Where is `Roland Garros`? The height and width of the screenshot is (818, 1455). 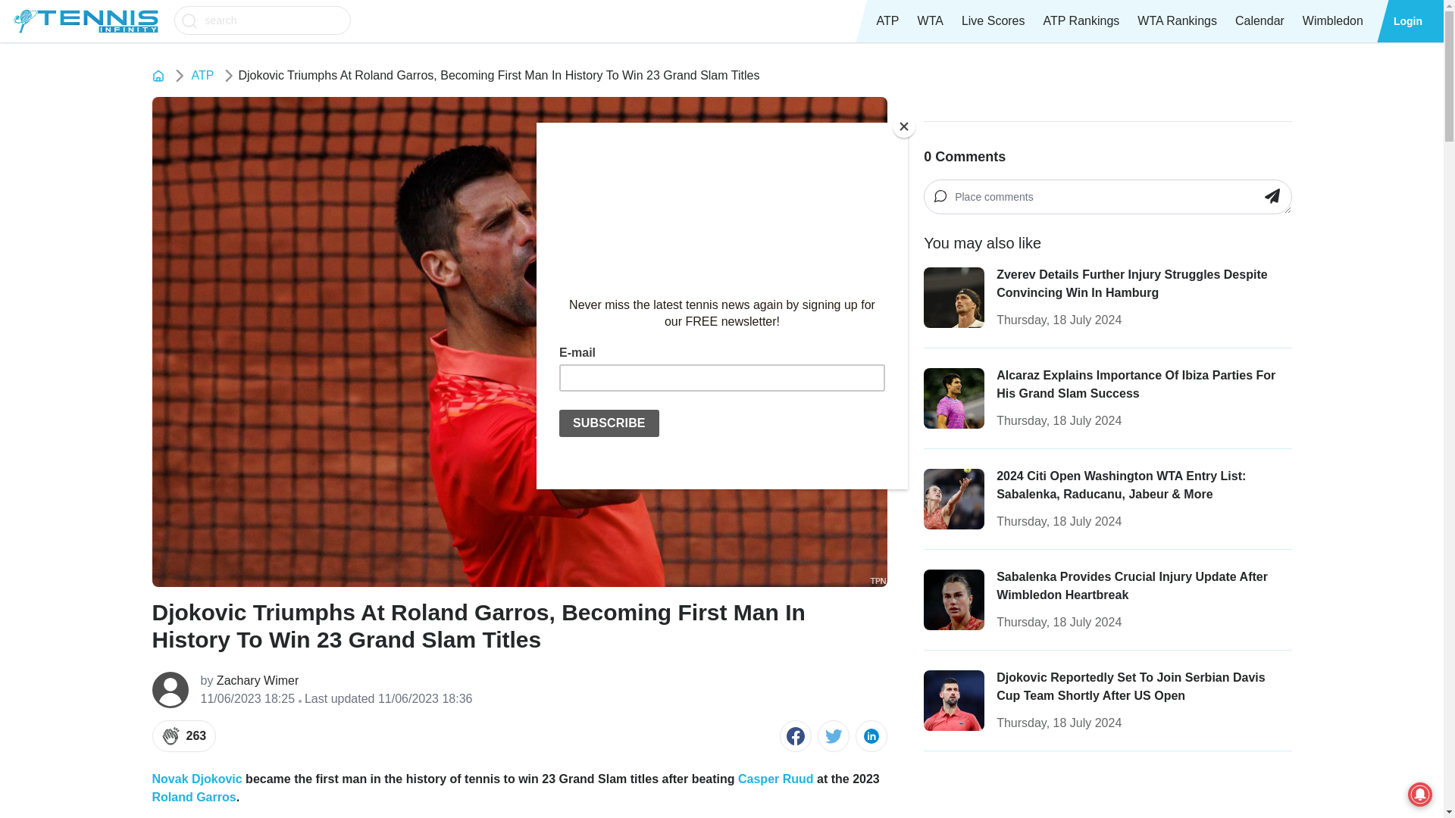
Roland Garros is located at coordinates (193, 797).